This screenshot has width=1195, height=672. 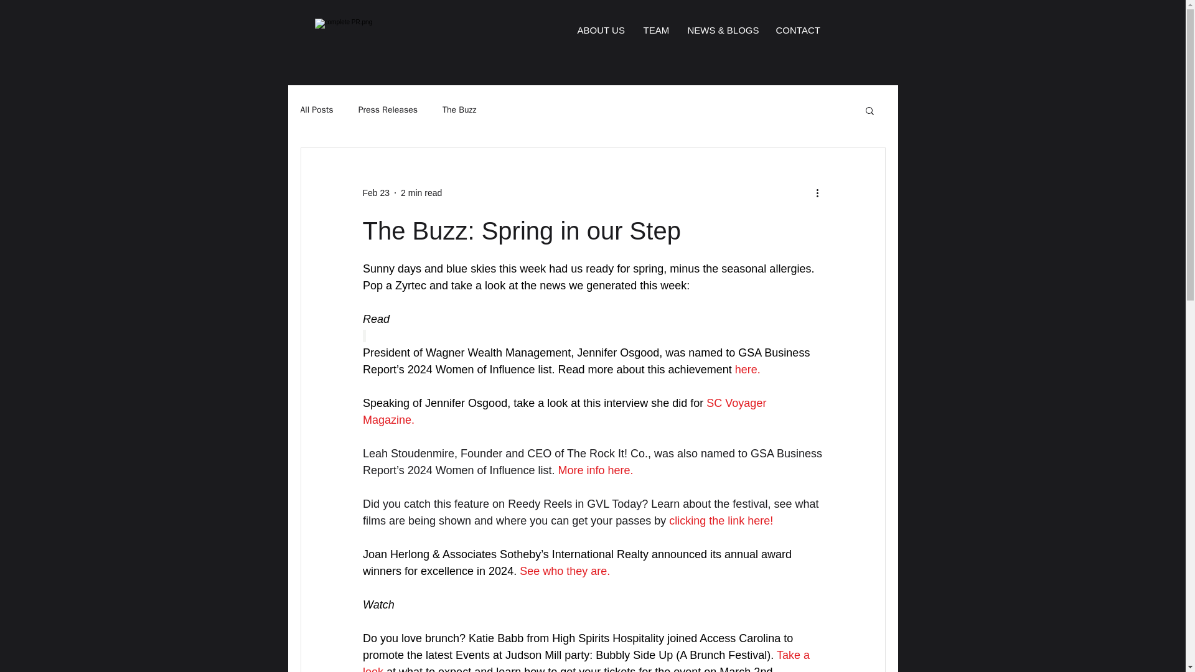 What do you see at coordinates (747, 370) in the screenshot?
I see `here.` at bounding box center [747, 370].